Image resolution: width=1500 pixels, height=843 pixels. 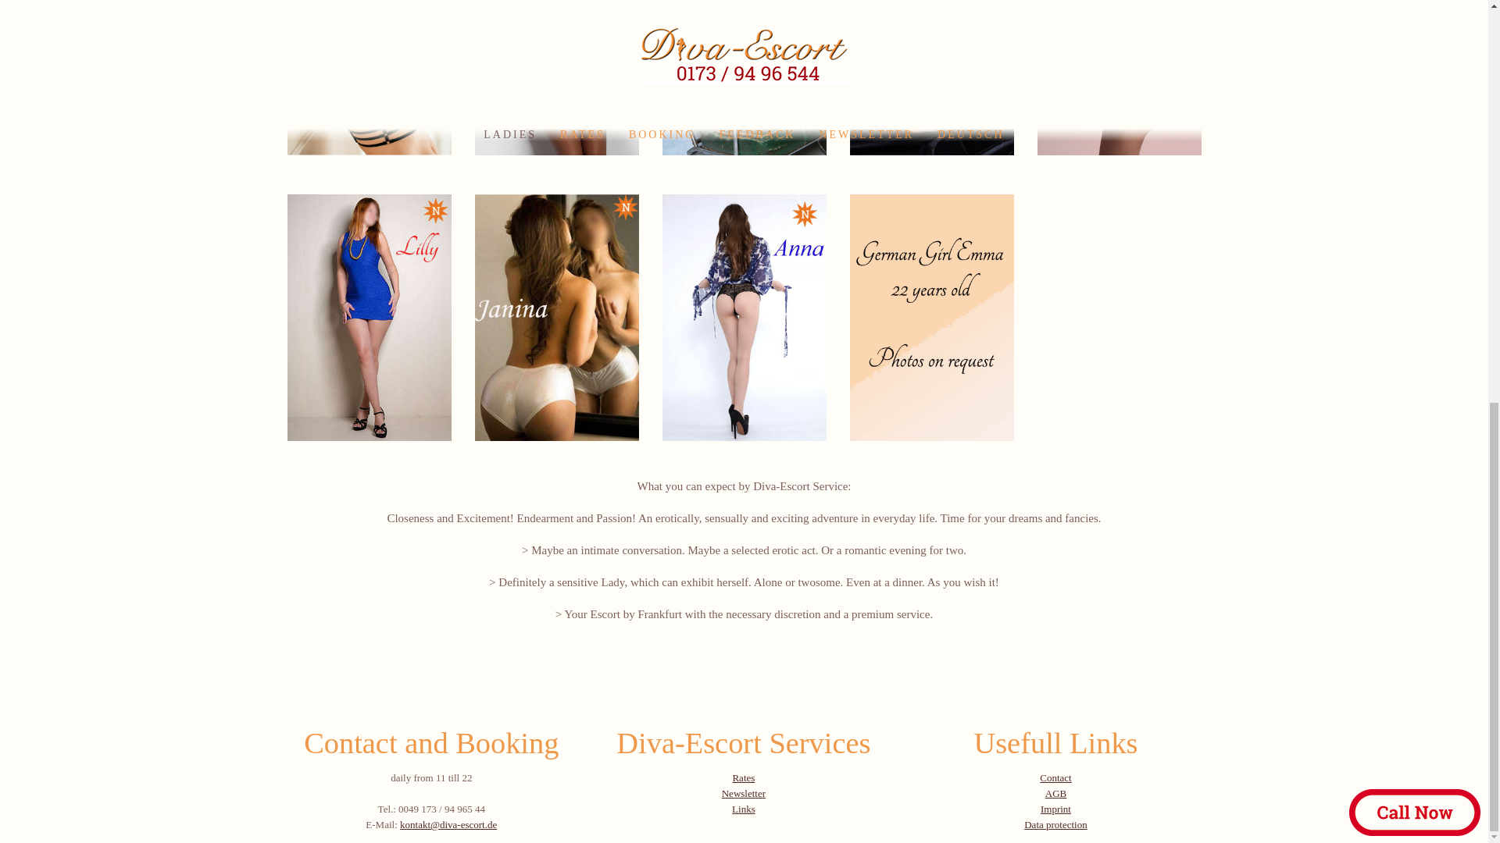 I want to click on Diva-Escort Rates, so click(x=742, y=777).